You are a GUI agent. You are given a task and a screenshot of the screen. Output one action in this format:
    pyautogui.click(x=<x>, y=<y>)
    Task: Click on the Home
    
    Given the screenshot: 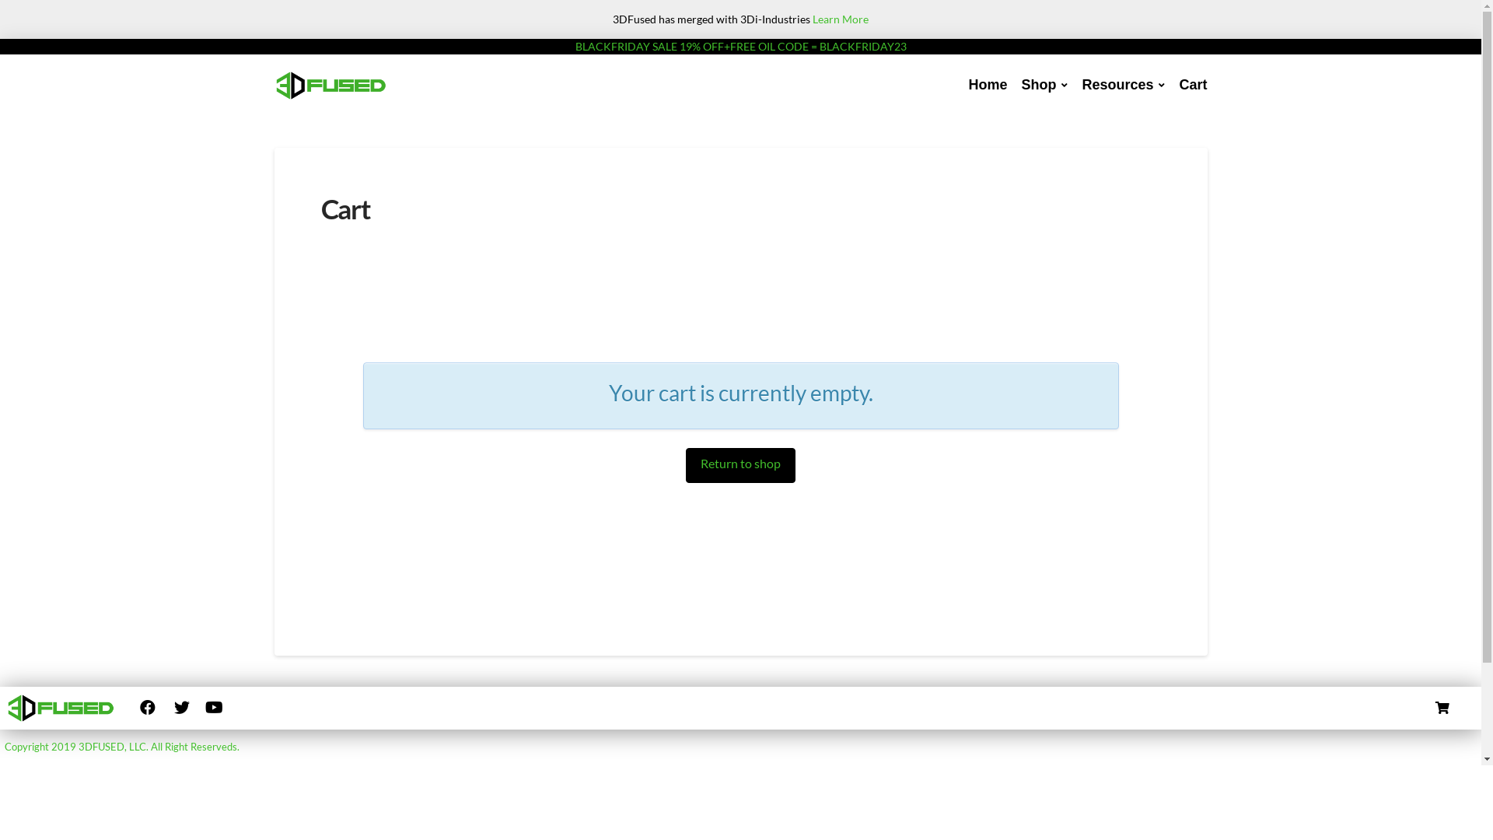 What is the action you would take?
    pyautogui.click(x=988, y=86)
    